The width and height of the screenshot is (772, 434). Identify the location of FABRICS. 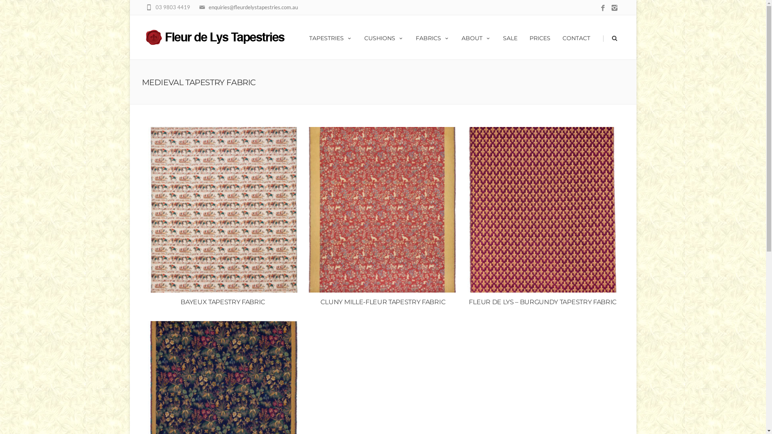
(432, 37).